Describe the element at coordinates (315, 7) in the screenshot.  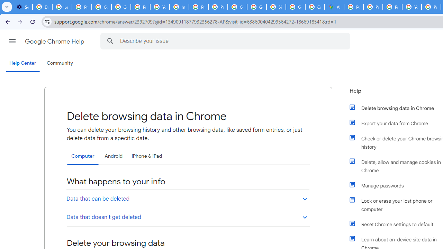
I see `Create your Google Account` at that location.